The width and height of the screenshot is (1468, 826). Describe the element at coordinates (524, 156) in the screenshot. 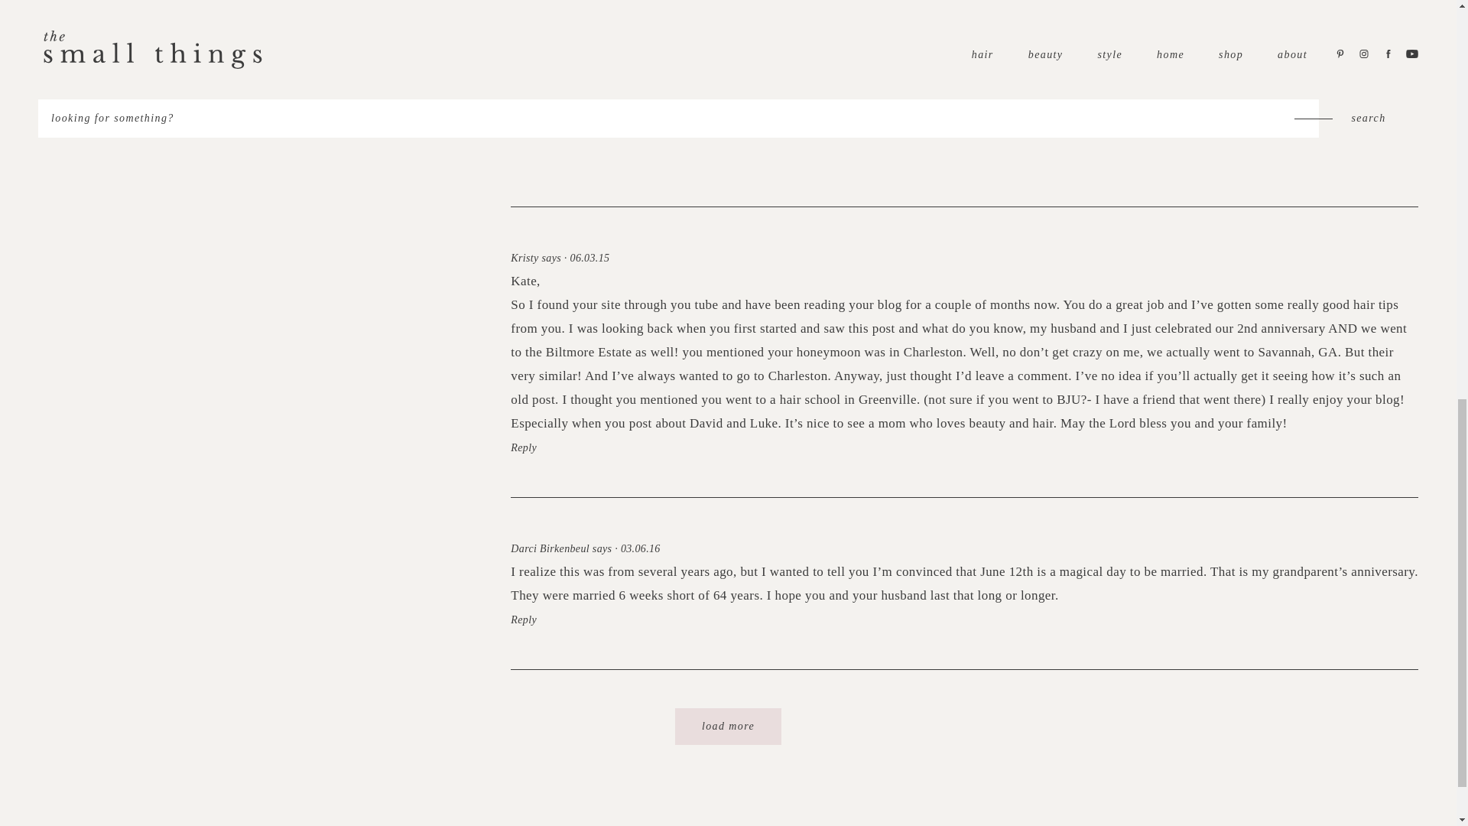

I see `Reply` at that location.